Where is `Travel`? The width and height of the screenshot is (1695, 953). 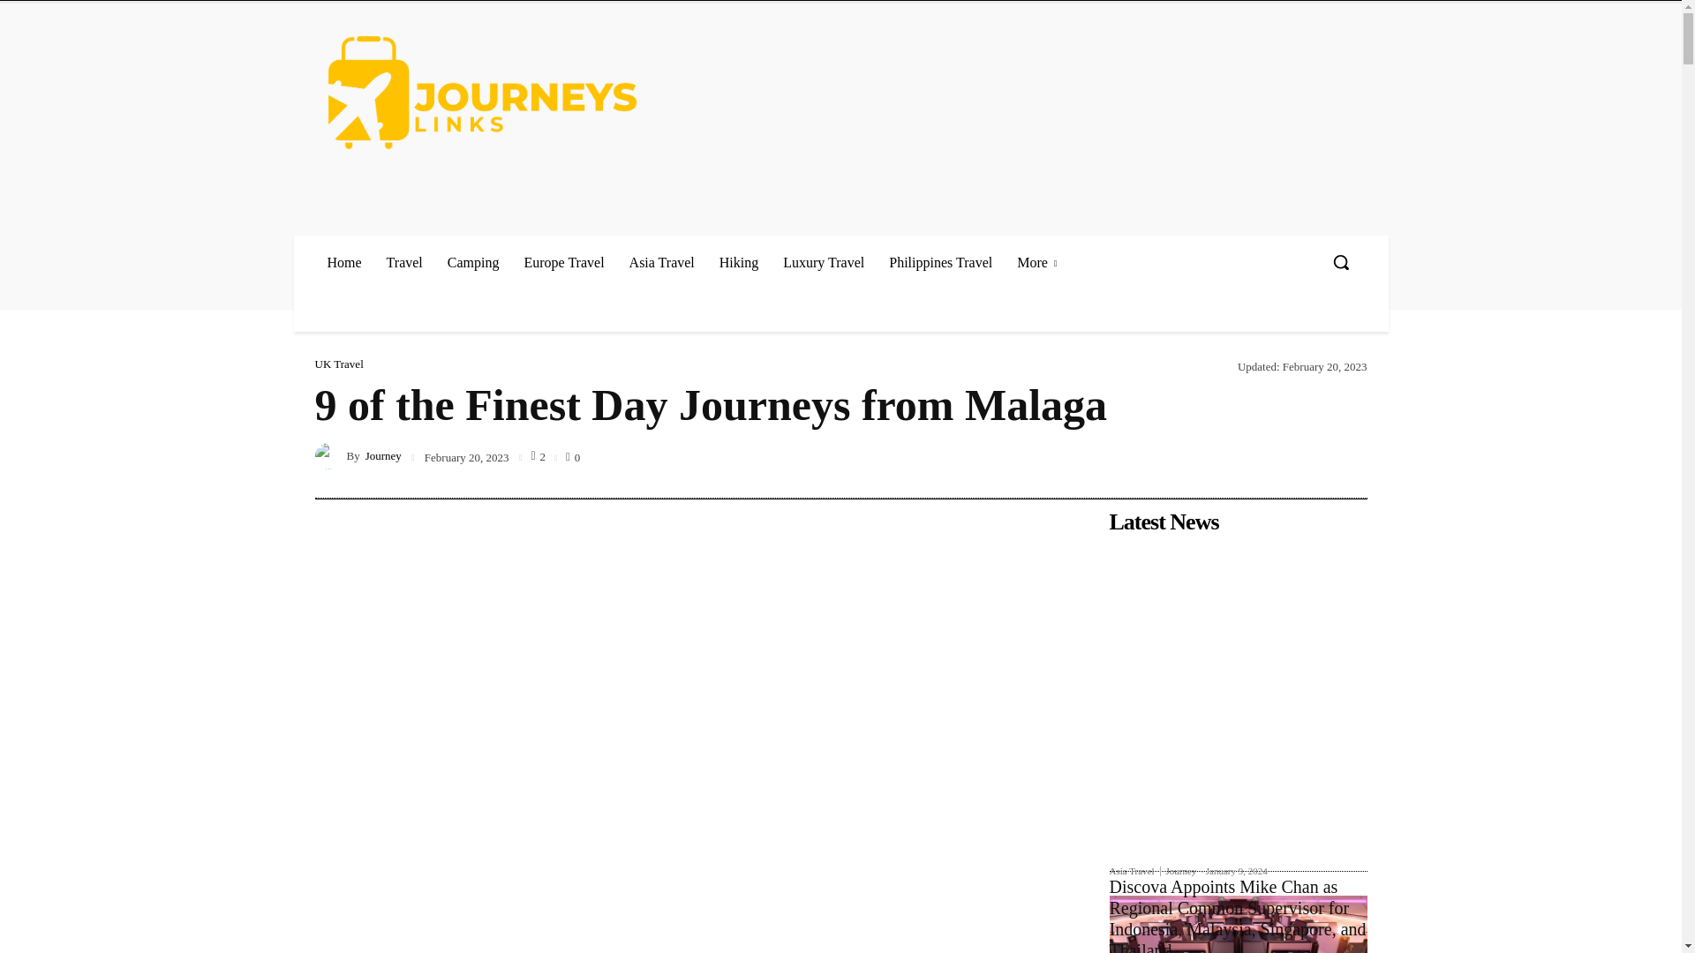
Travel is located at coordinates (404, 262).